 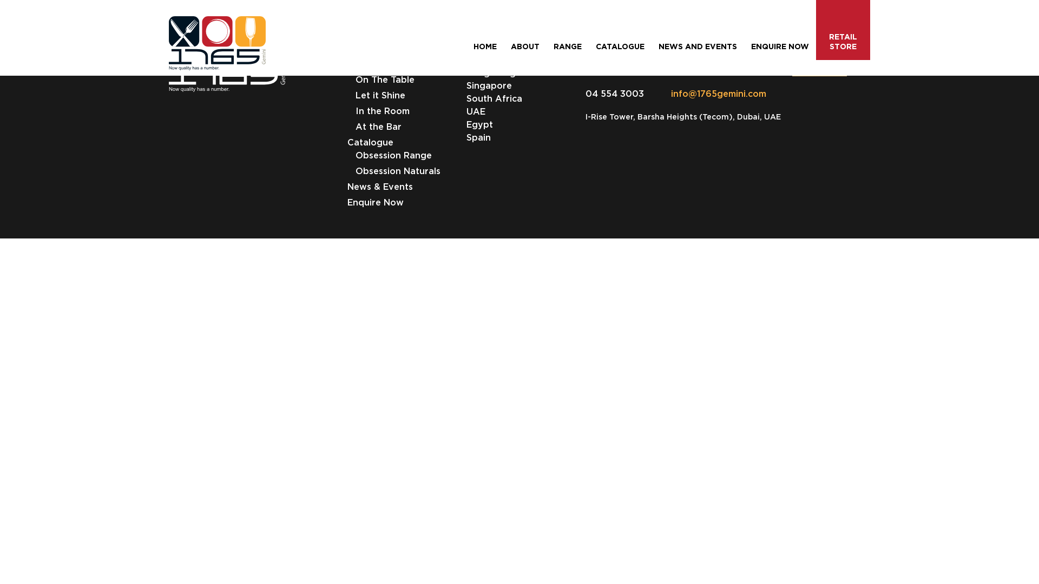 I want to click on On The Table, so click(x=385, y=81).